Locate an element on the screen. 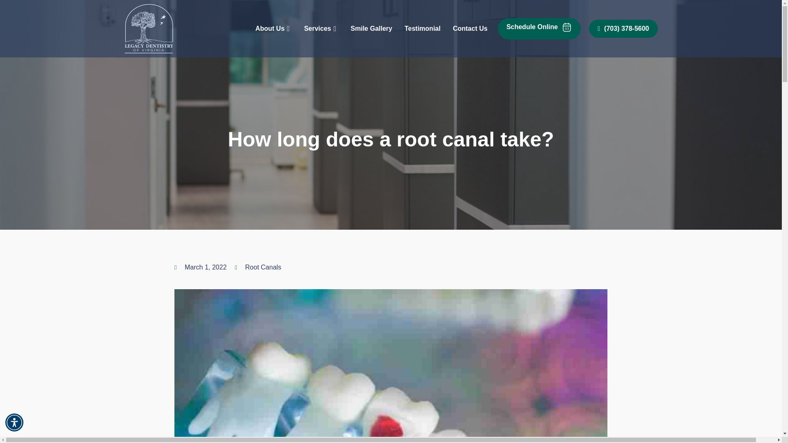  About Us is located at coordinates (273, 28).